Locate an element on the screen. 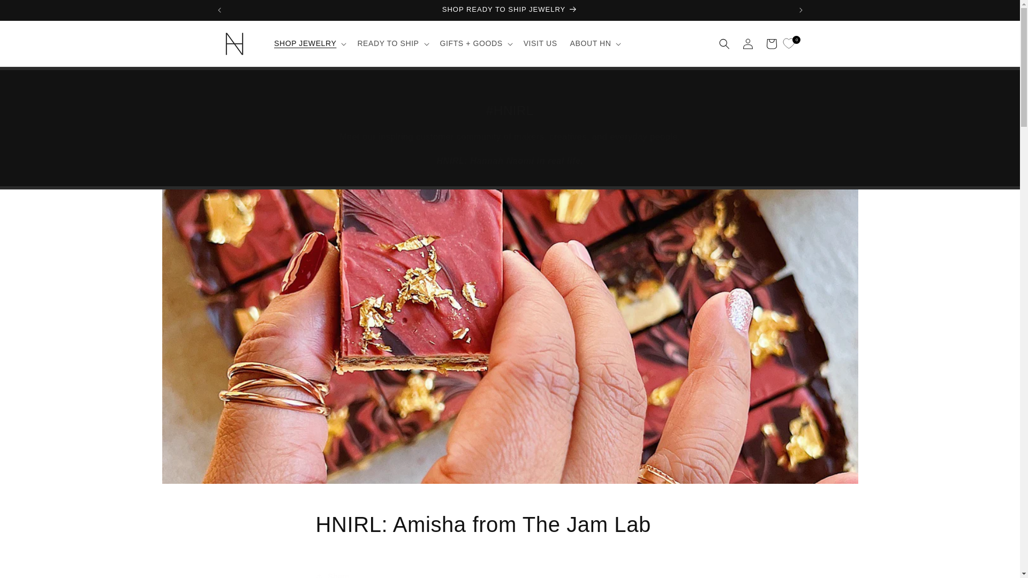  Share is located at coordinates (510, 572).